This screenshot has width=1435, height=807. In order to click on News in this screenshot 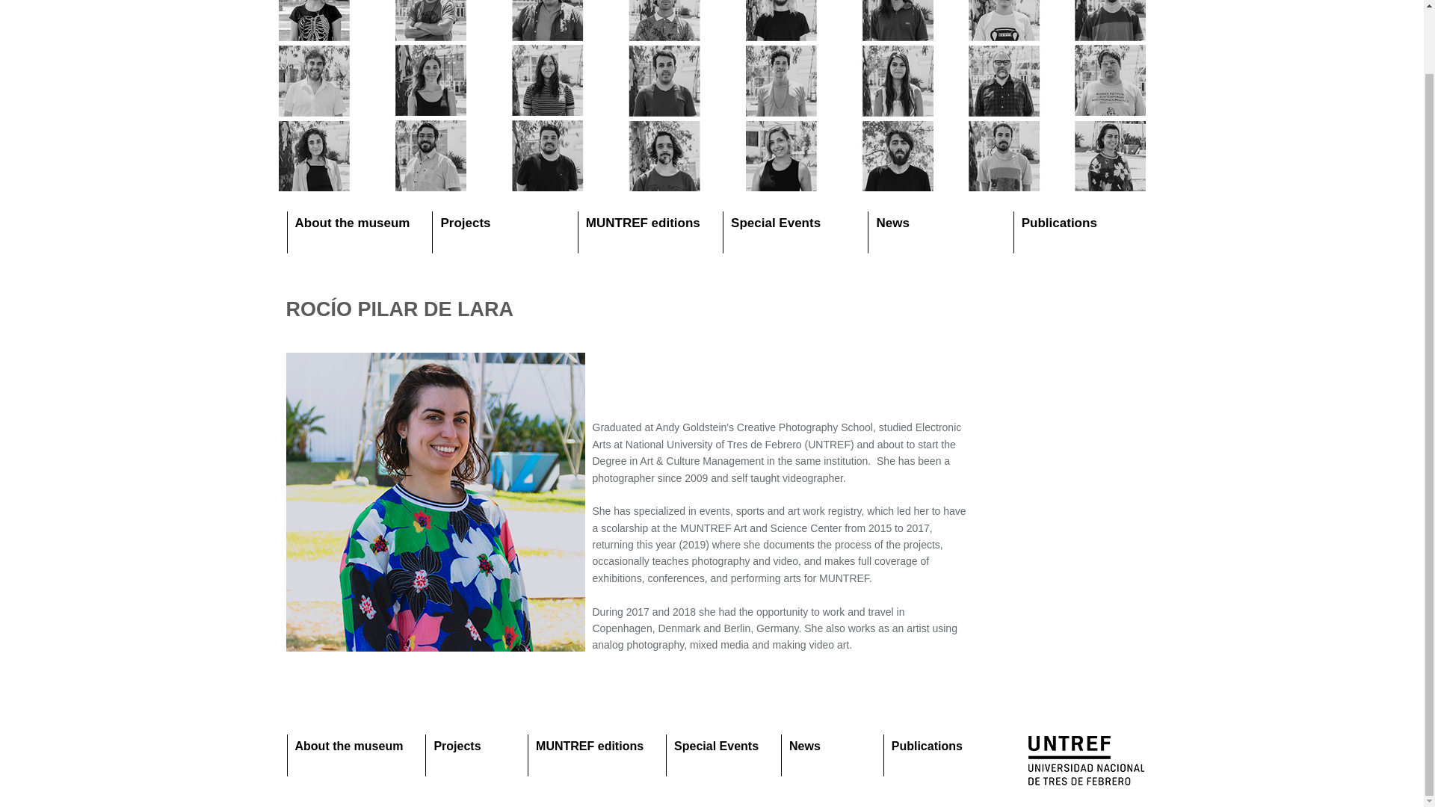, I will do `click(892, 223)`.